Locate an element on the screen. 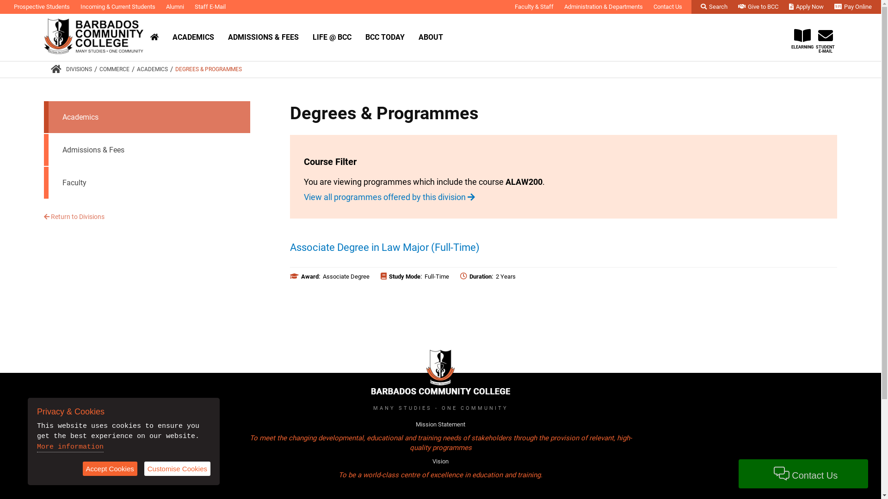 This screenshot has width=888, height=499. Administration & Departments is located at coordinates (604, 6).